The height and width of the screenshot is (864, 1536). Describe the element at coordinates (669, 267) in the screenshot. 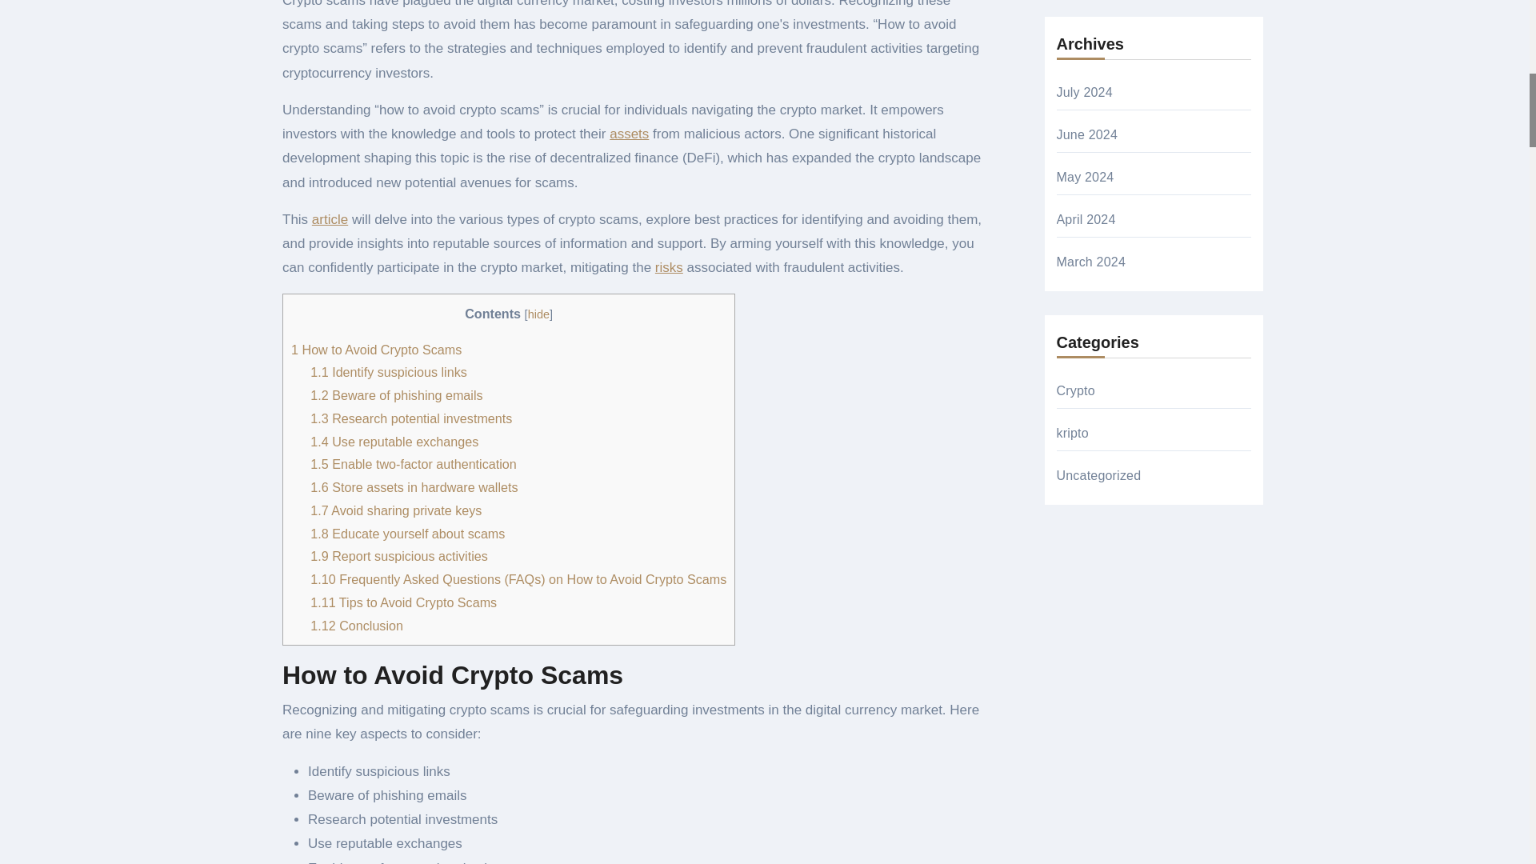

I see `Posts tagged with risks` at that location.